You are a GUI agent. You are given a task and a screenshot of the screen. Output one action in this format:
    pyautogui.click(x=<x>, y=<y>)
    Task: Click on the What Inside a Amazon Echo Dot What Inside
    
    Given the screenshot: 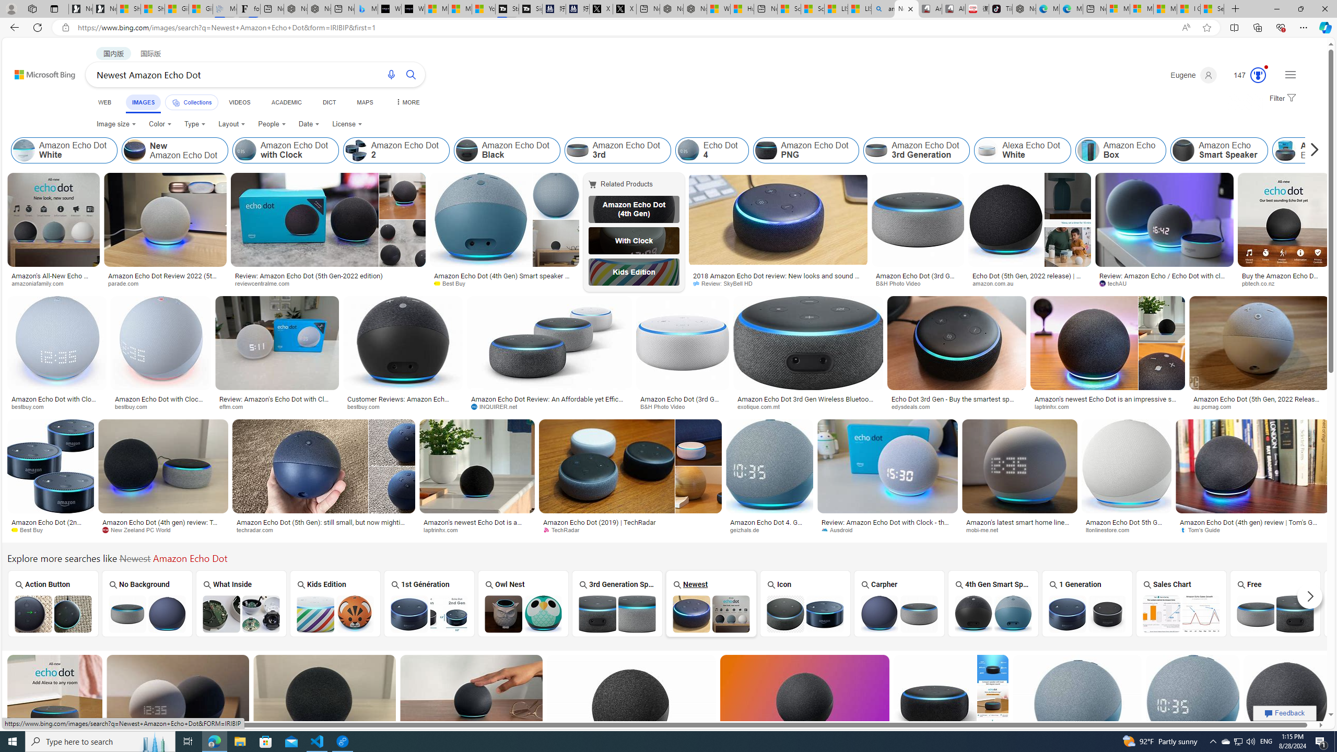 What is the action you would take?
    pyautogui.click(x=241, y=603)
    